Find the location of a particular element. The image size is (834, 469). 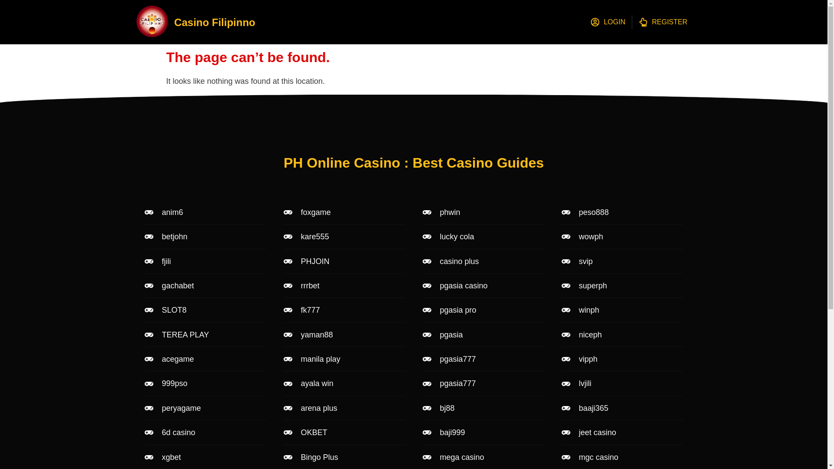

fjili is located at coordinates (205, 261).